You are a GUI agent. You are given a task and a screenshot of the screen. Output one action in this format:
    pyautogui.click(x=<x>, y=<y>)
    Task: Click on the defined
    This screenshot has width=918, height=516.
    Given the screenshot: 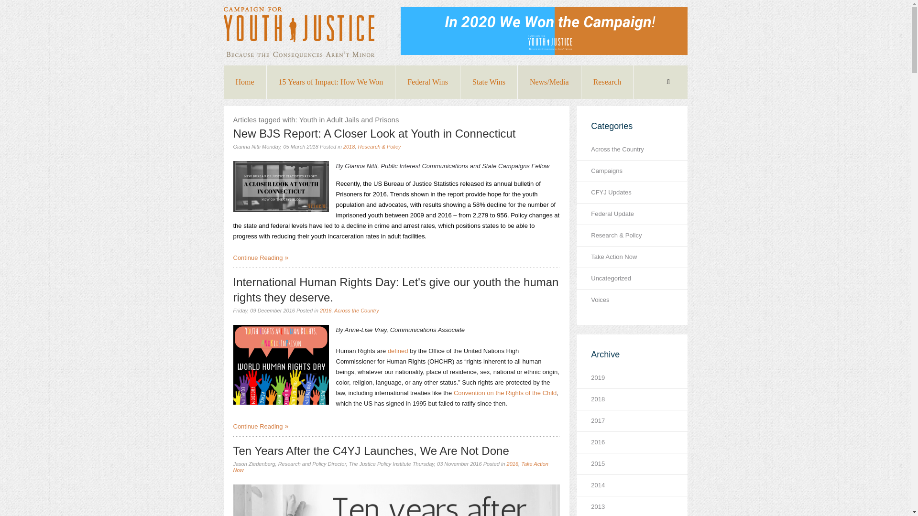 What is the action you would take?
    pyautogui.click(x=398, y=351)
    